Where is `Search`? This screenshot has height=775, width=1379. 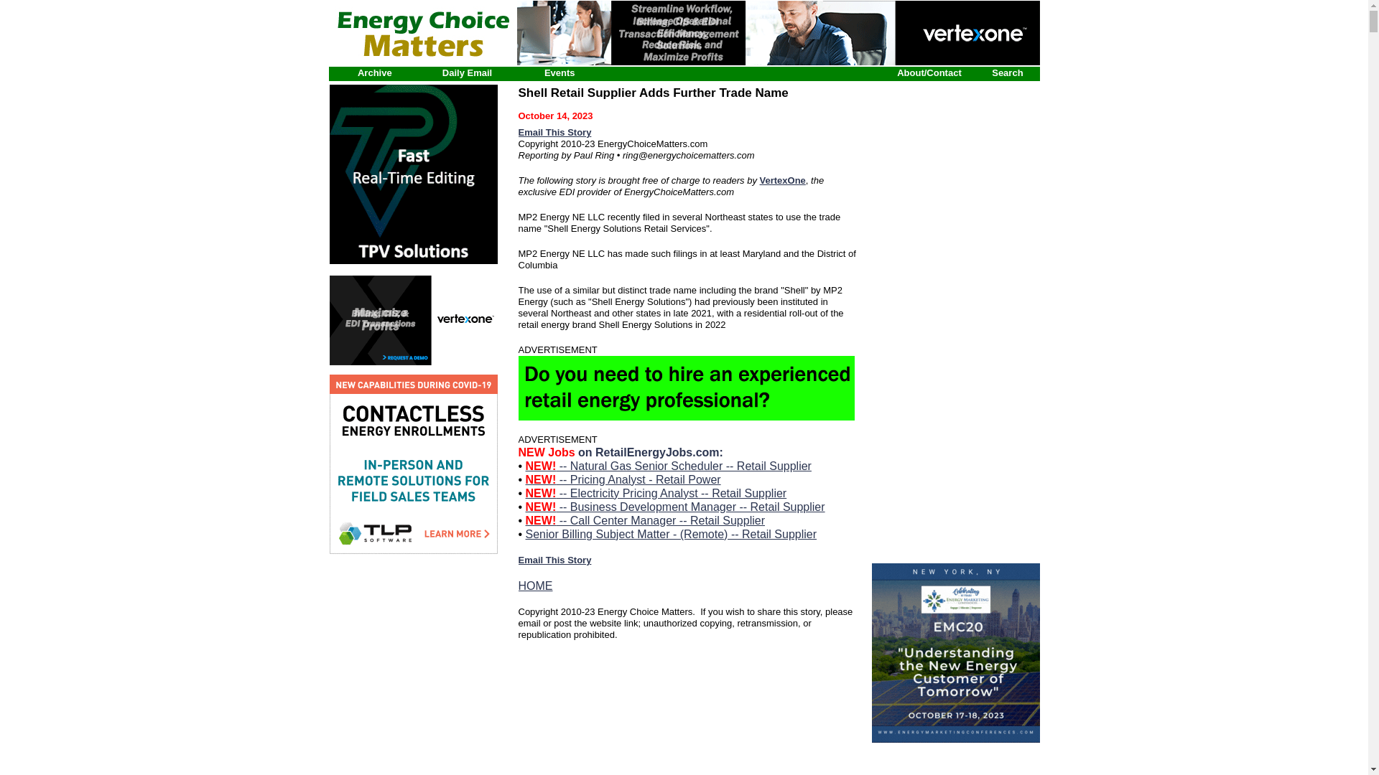 Search is located at coordinates (1007, 72).